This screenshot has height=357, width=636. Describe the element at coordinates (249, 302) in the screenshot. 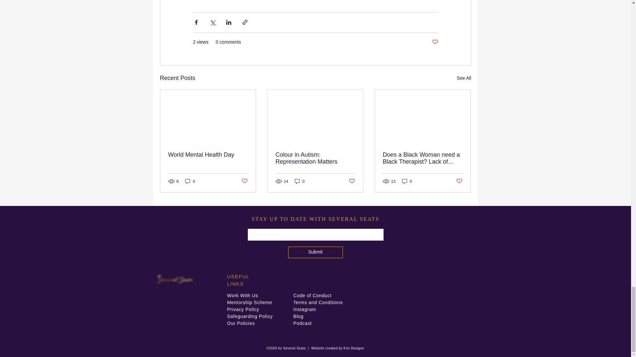

I see `Mentorship Scheme` at that location.